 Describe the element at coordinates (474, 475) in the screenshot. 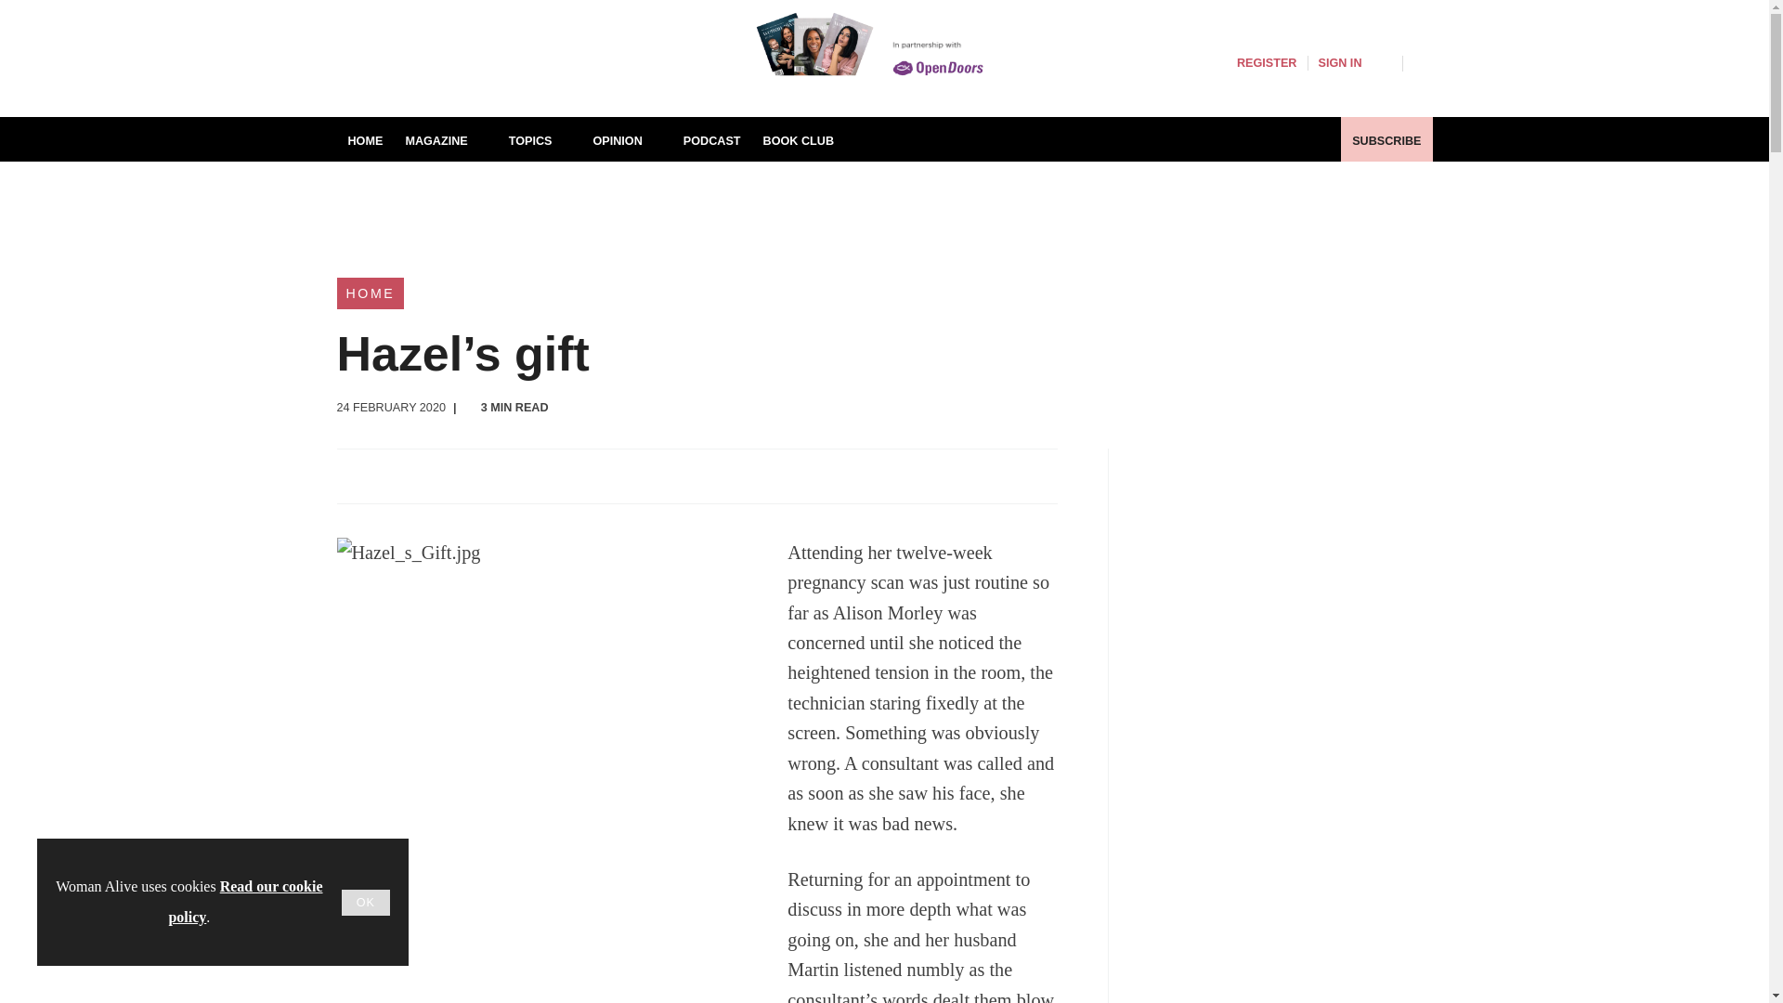

I see `Email this article` at that location.